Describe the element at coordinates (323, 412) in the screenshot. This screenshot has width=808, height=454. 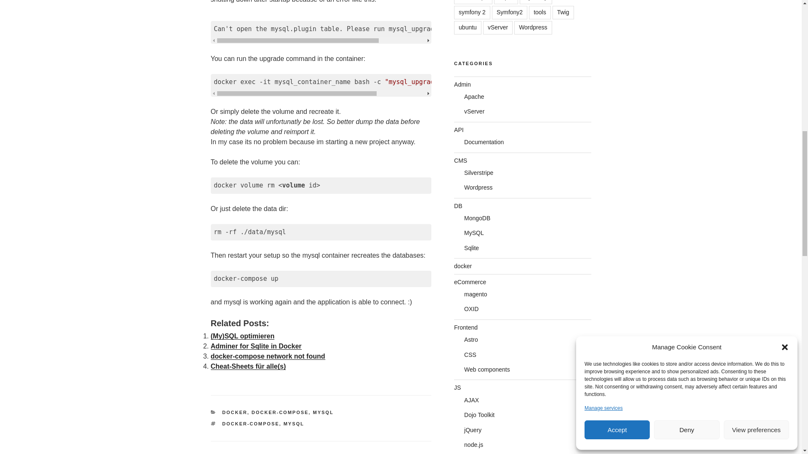
I see `MYSQL` at that location.